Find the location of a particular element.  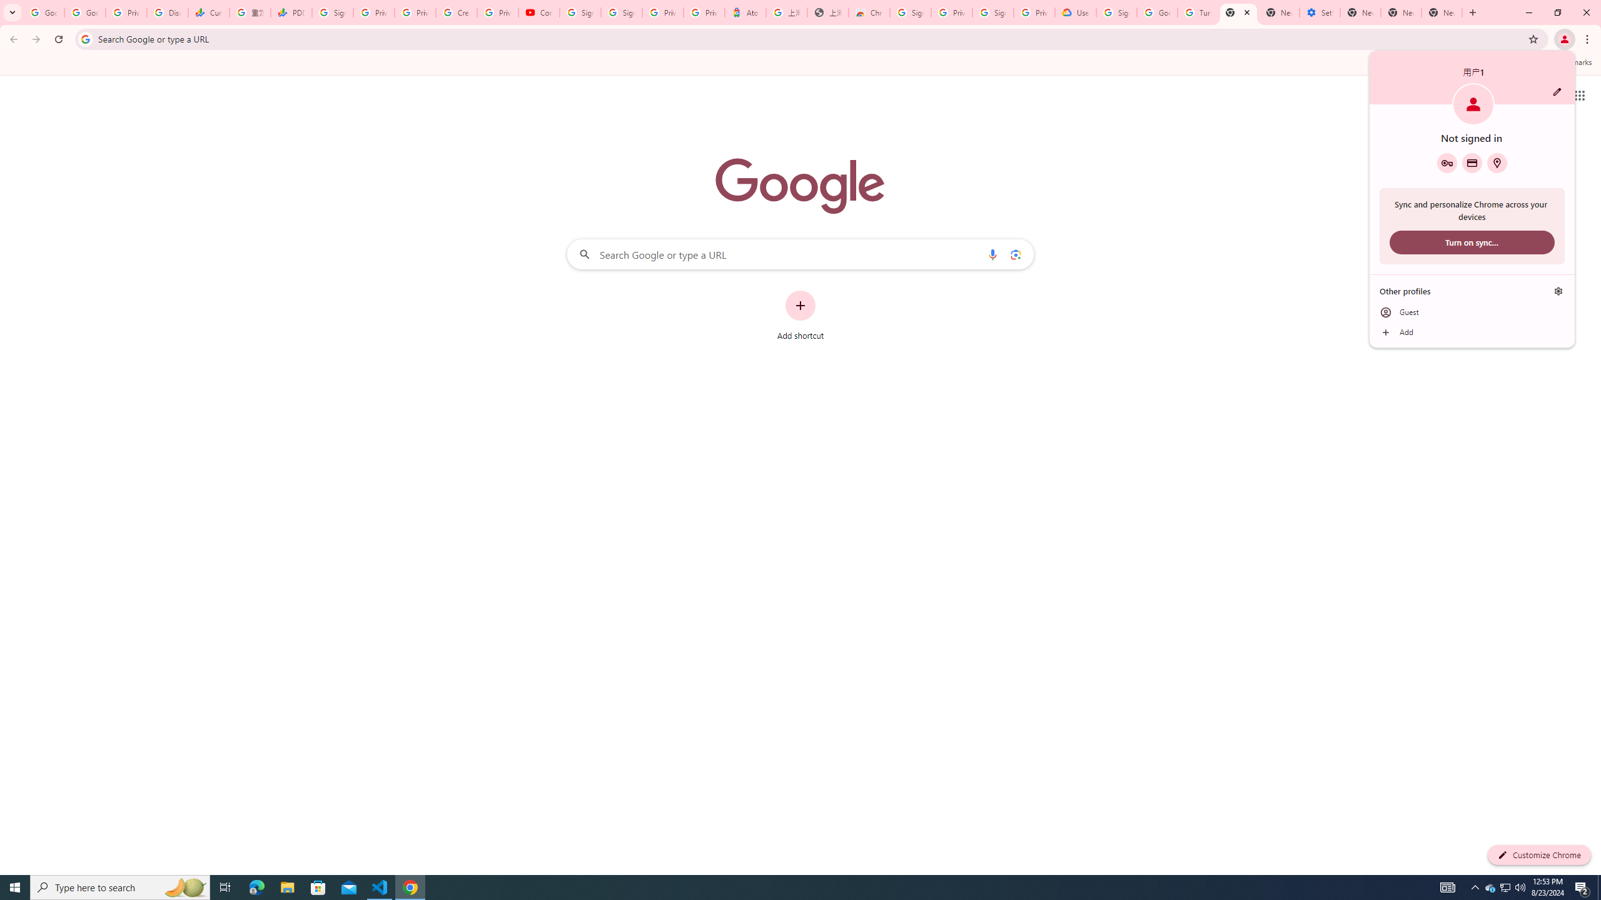

Start is located at coordinates (15, 887).